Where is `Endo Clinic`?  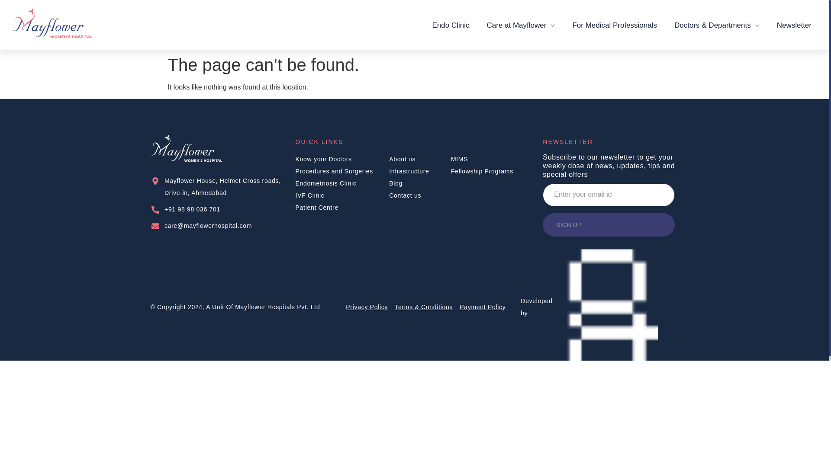 Endo Clinic is located at coordinates (450, 25).